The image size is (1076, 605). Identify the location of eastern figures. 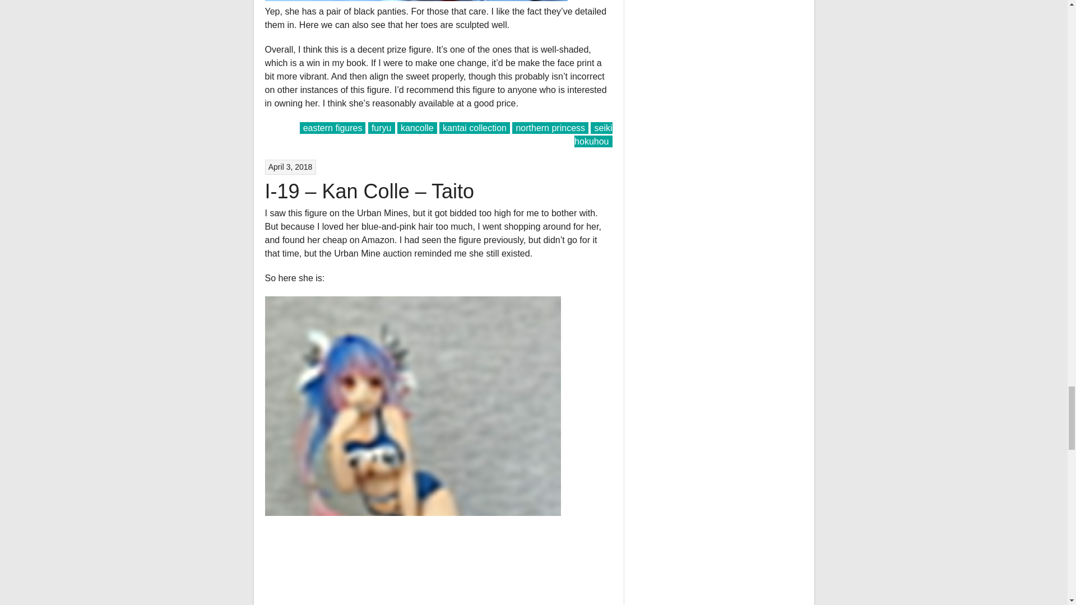
(333, 128).